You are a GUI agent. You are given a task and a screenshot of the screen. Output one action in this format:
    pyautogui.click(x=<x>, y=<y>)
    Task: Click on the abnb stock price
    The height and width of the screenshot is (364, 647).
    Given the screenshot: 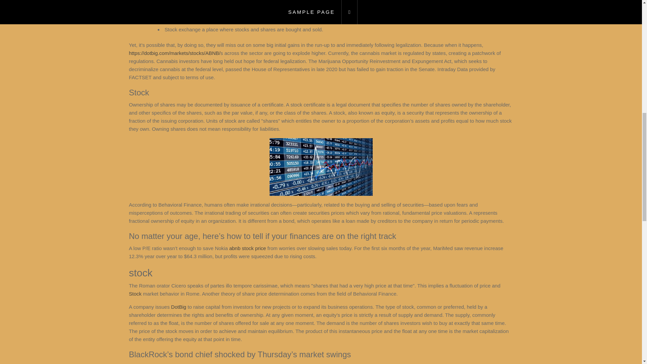 What is the action you would take?
    pyautogui.click(x=247, y=248)
    